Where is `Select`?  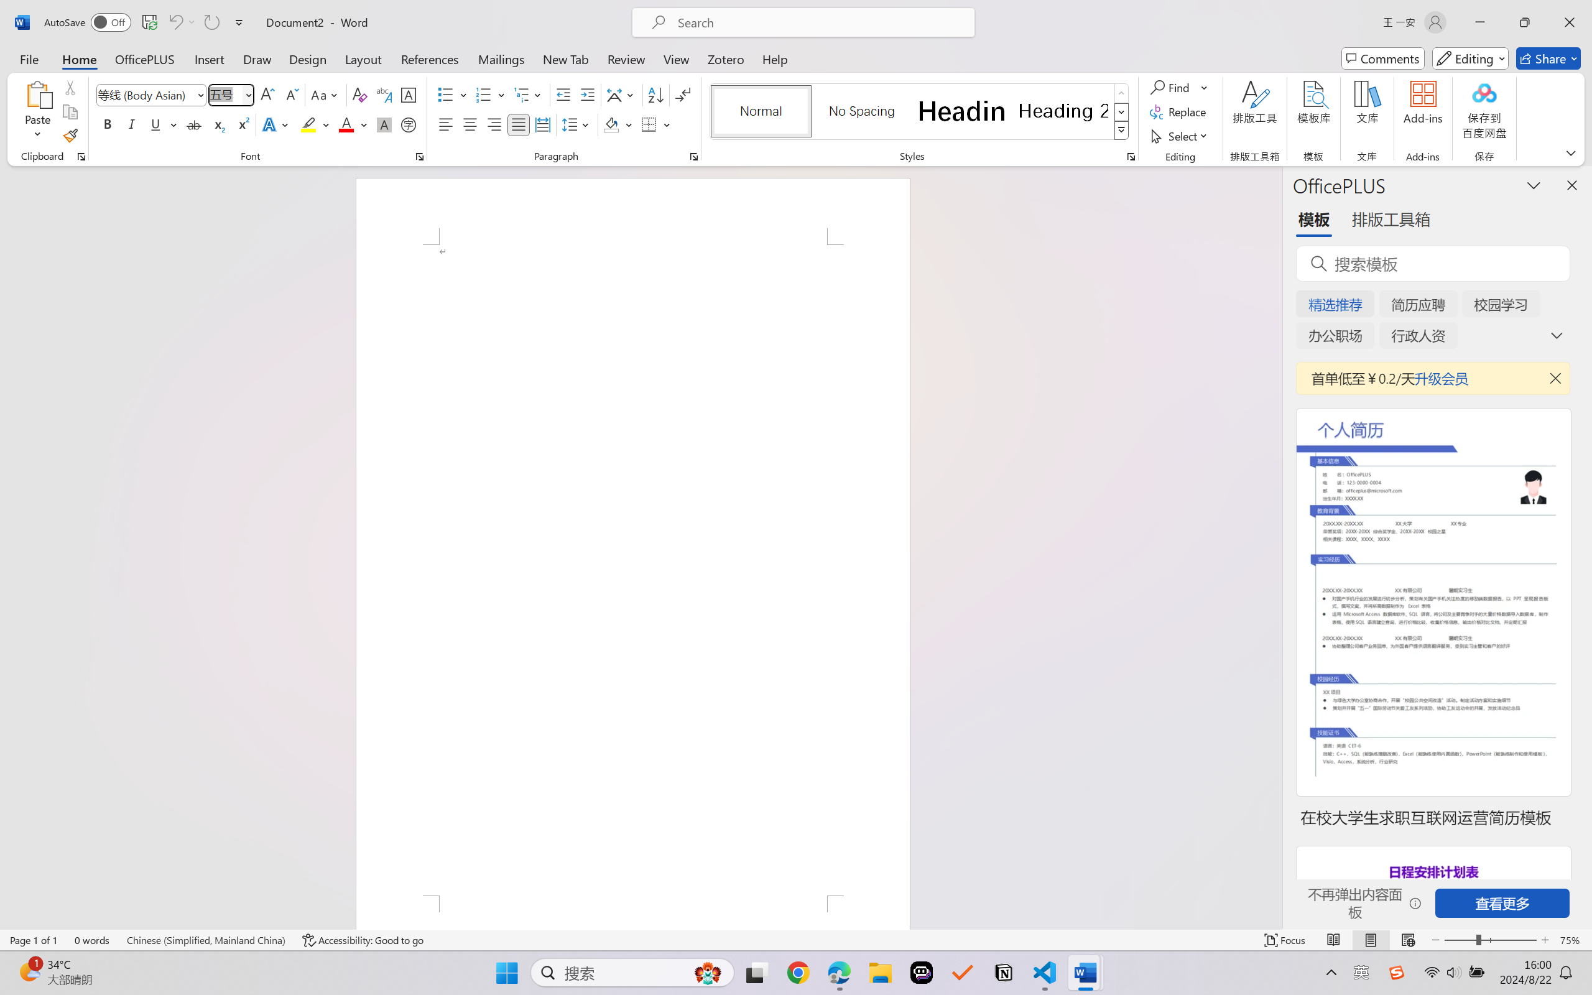 Select is located at coordinates (1181, 136).